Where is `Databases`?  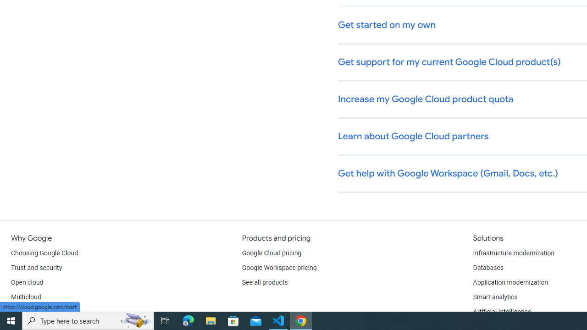 Databases is located at coordinates (488, 268).